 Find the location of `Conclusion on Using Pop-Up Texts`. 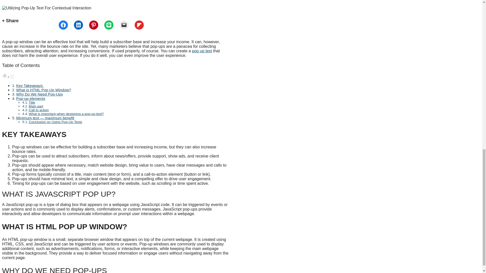

Conclusion on Using Pop-Up Texts is located at coordinates (55, 122).